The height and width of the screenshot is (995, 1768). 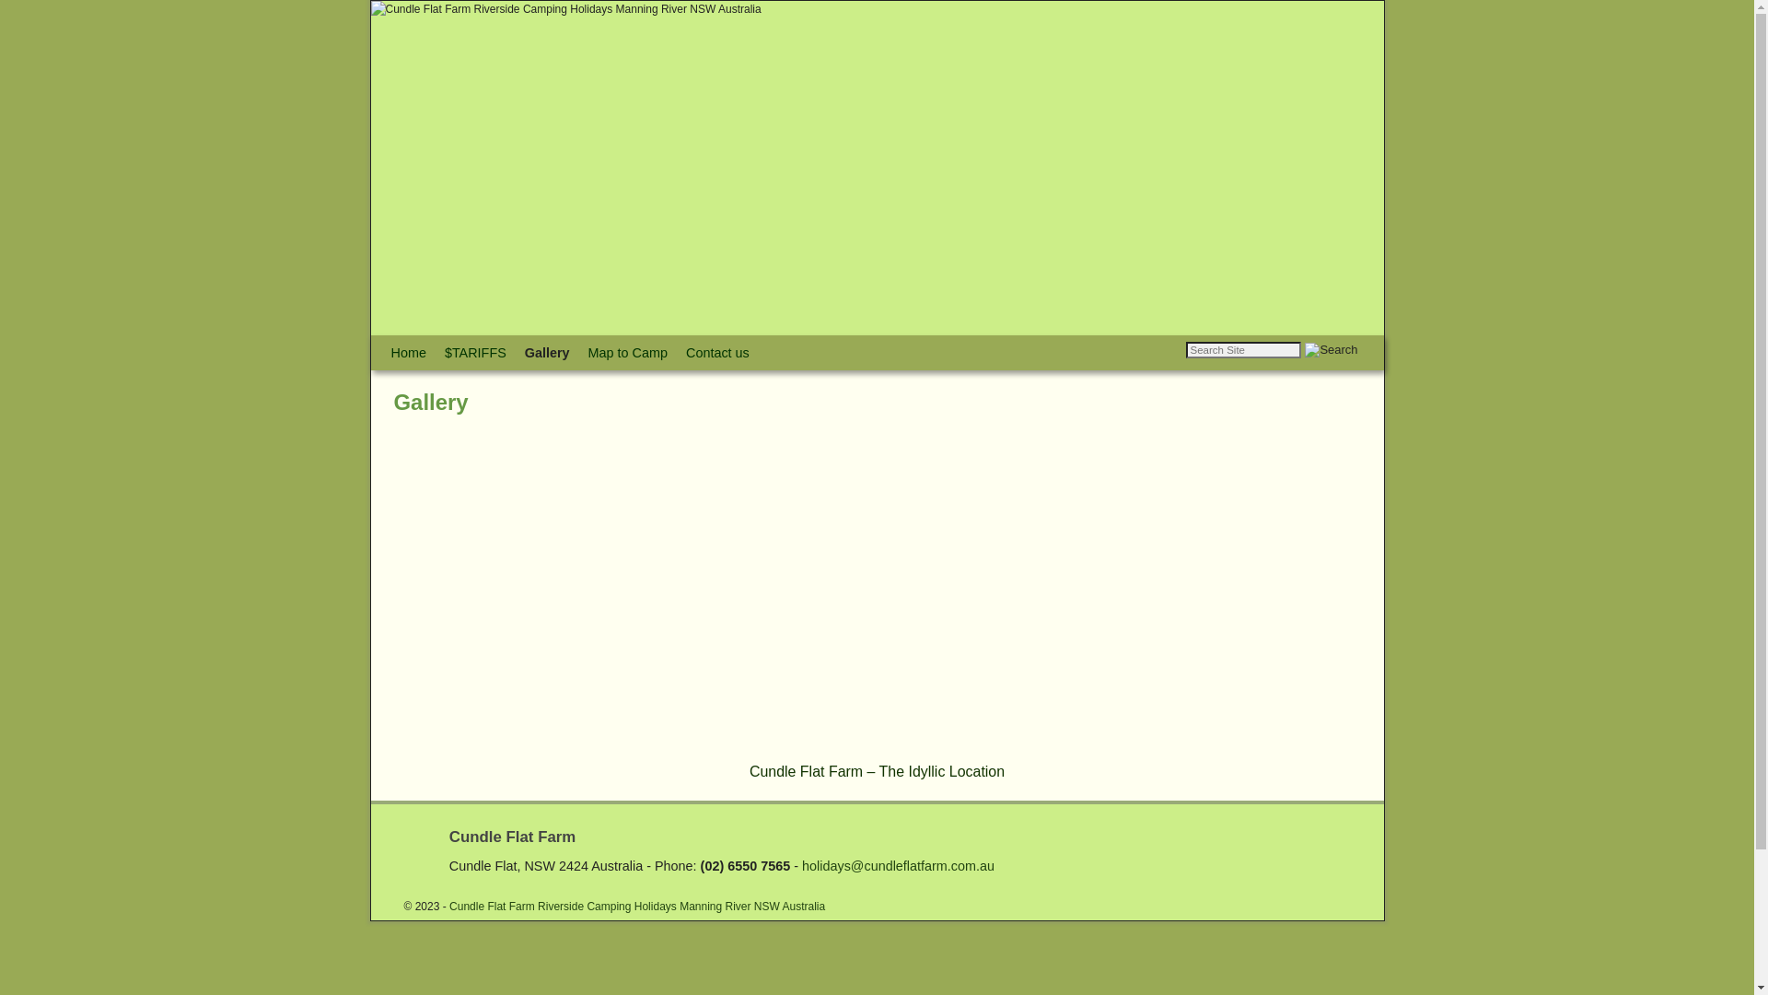 What do you see at coordinates (628, 353) in the screenshot?
I see `Map to Camp` at bounding box center [628, 353].